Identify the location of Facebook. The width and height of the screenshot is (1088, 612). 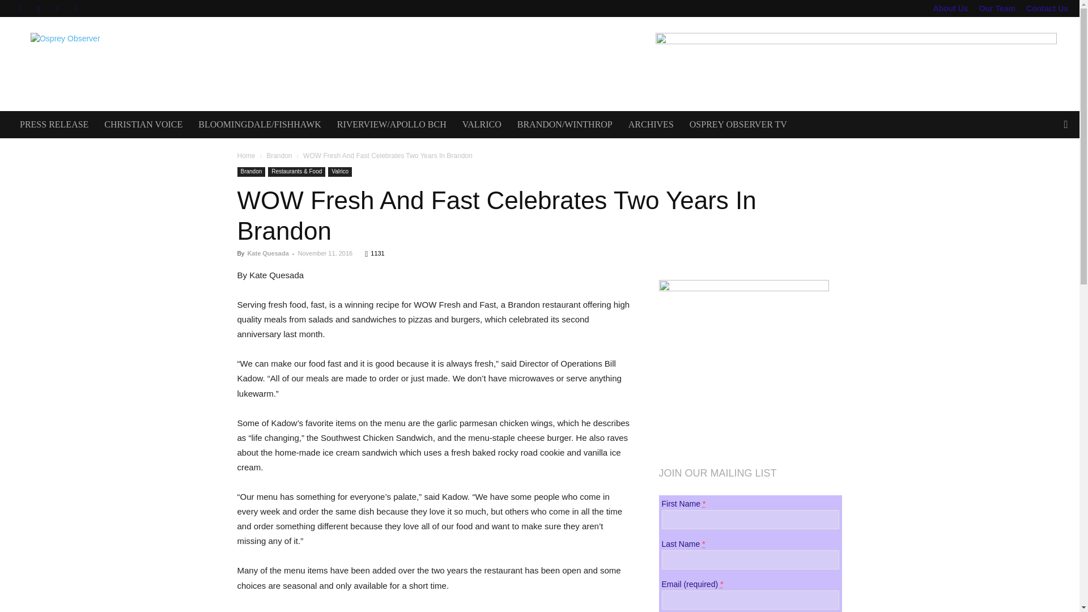
(19, 8).